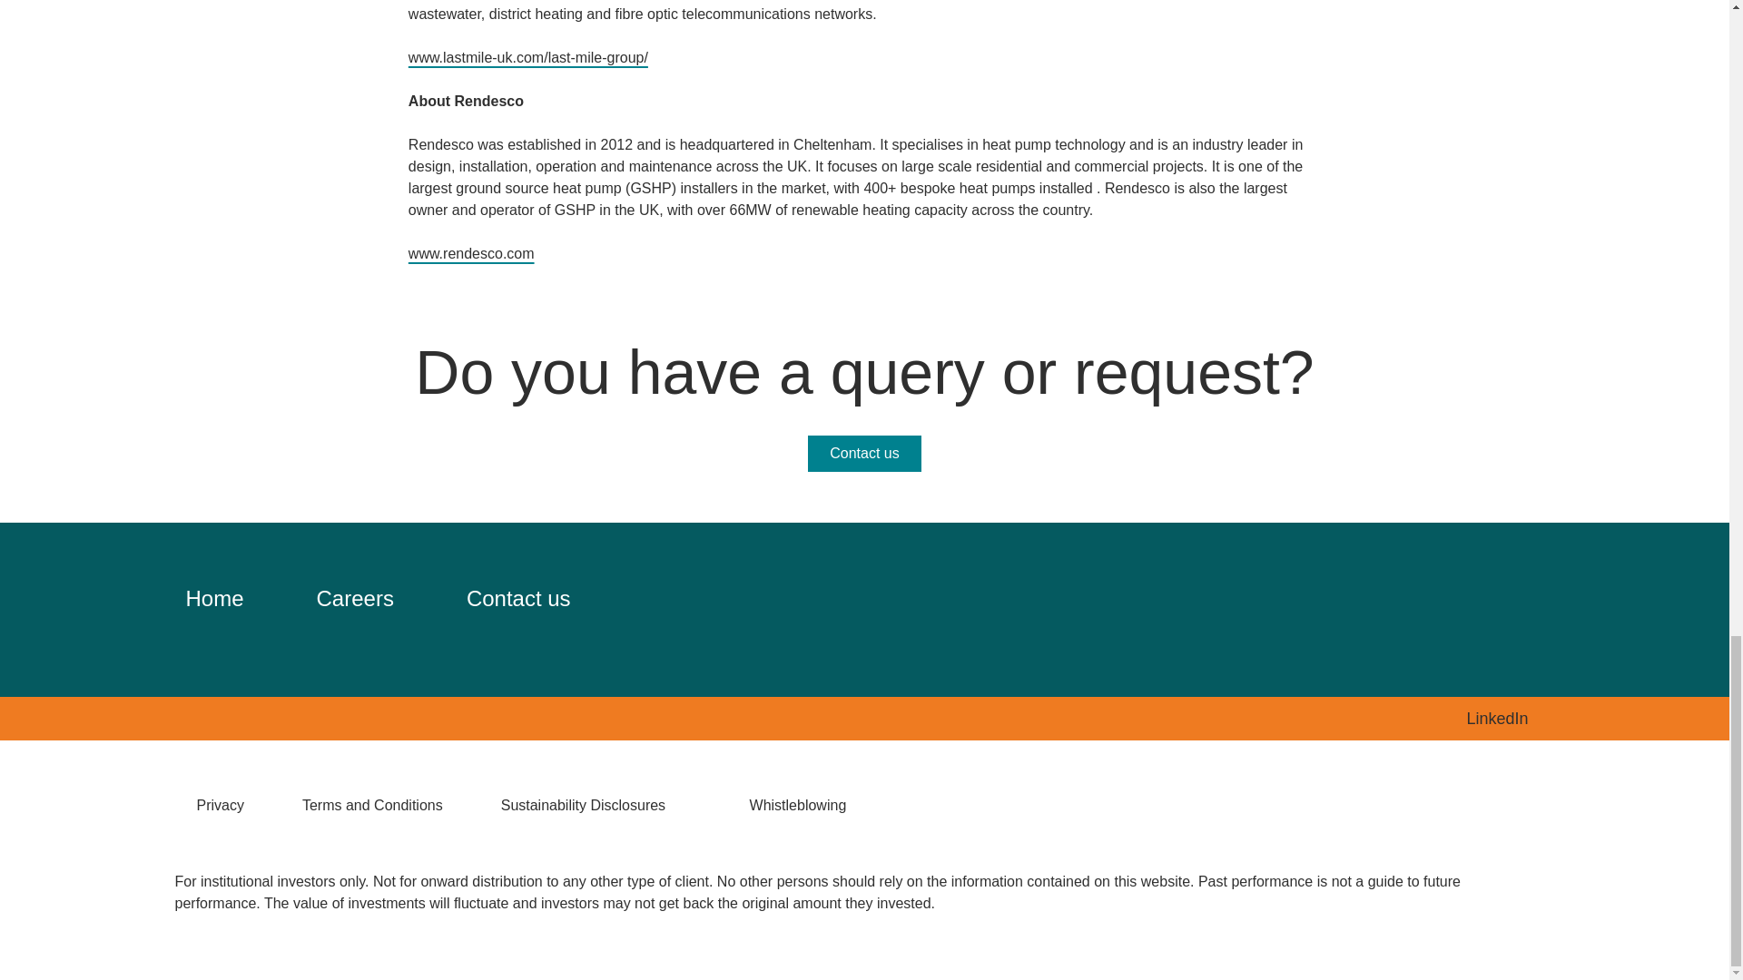 Image resolution: width=1743 pixels, height=980 pixels. What do you see at coordinates (220, 806) in the screenshot?
I see `Privacy` at bounding box center [220, 806].